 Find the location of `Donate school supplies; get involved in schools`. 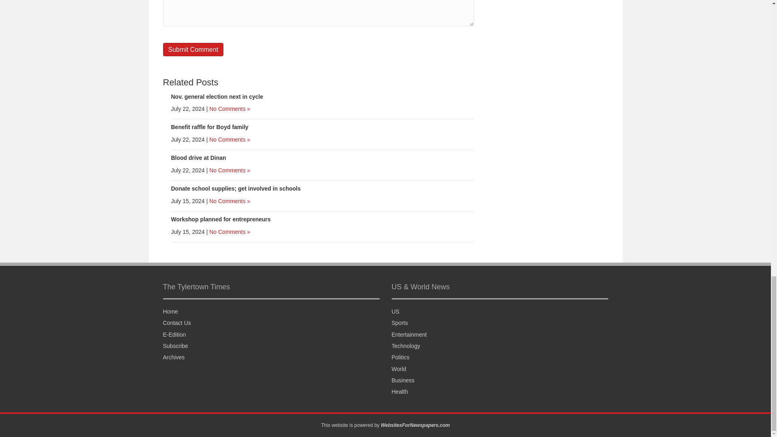

Donate school supplies; get involved in schools is located at coordinates (236, 189).